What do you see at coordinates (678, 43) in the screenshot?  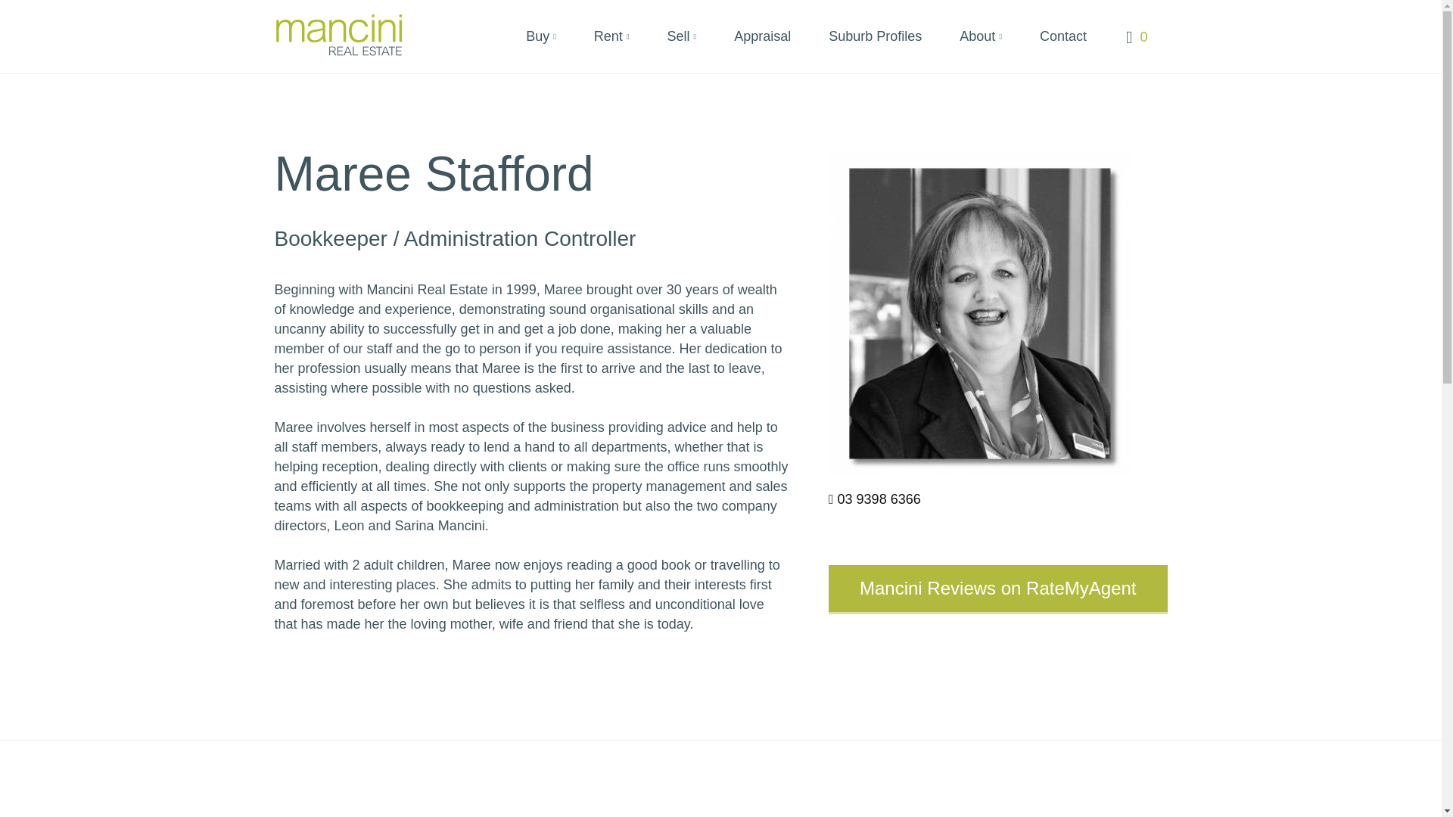 I see `Sell` at bounding box center [678, 43].